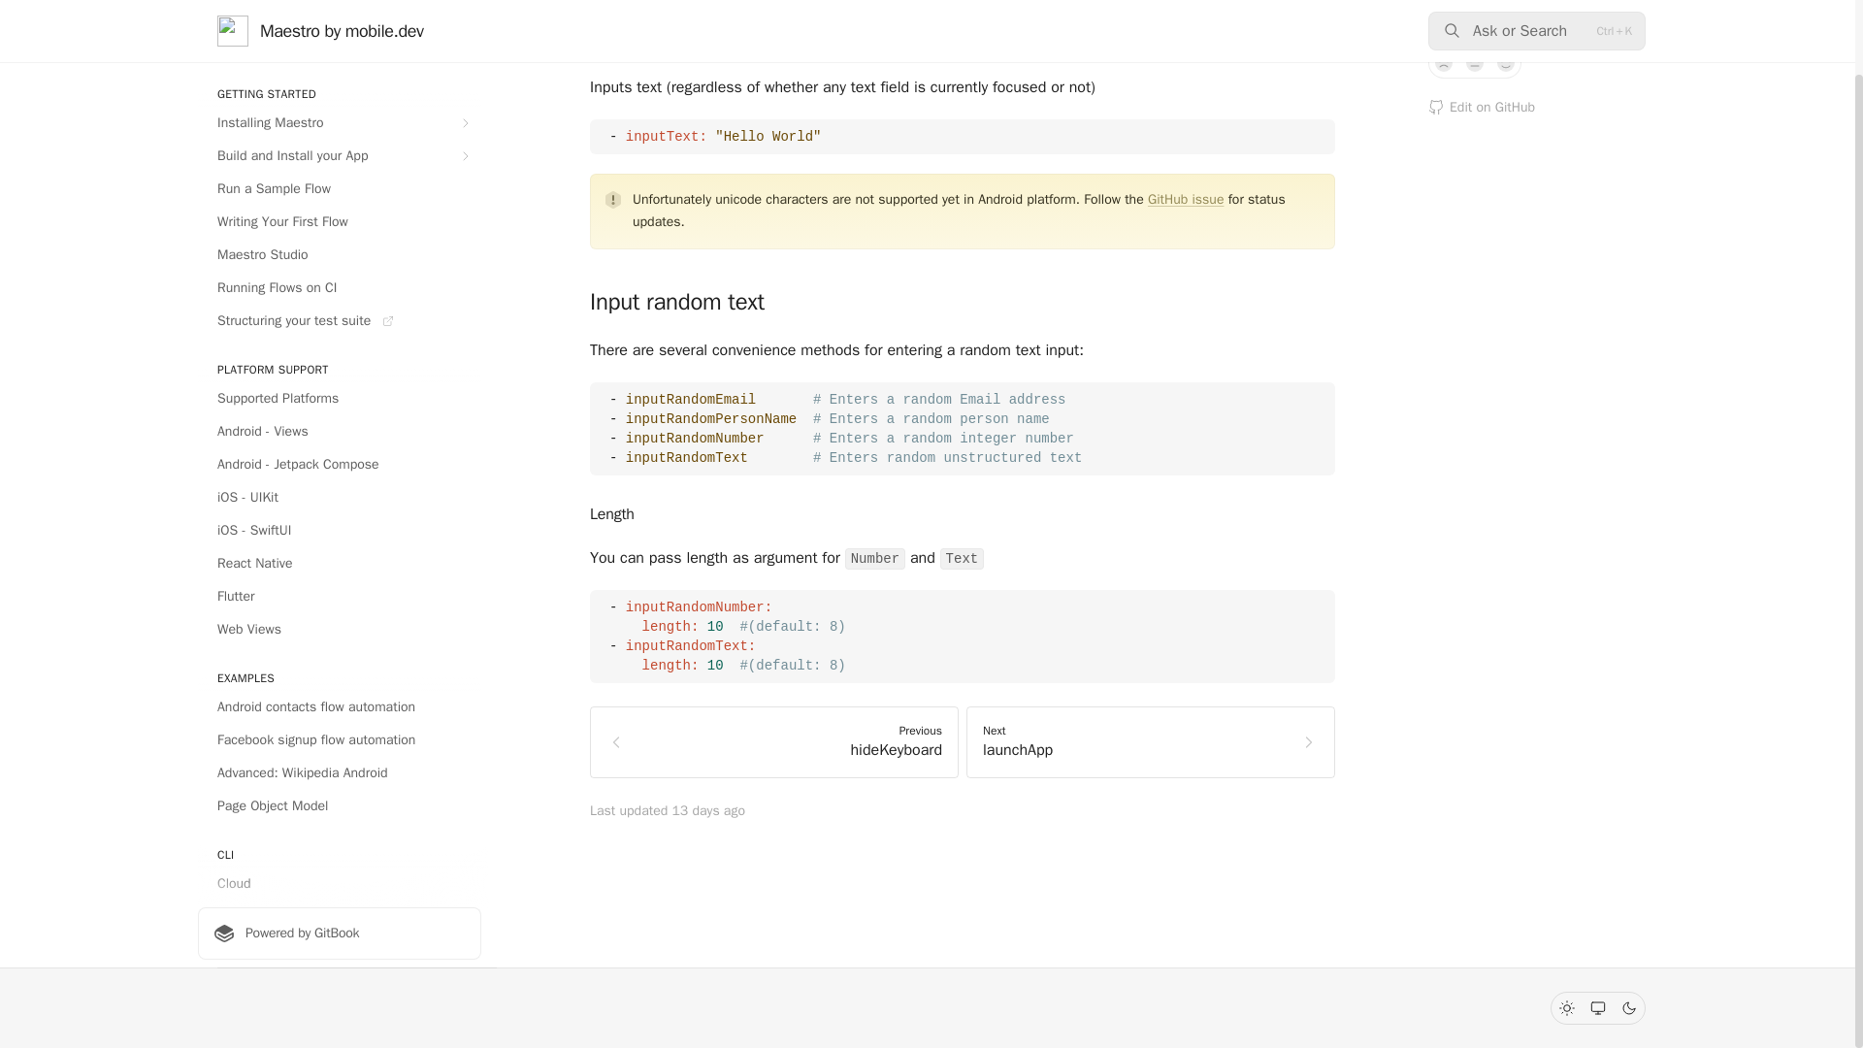  Describe the element at coordinates (339, 398) in the screenshot. I see `Supported Platforms` at that location.